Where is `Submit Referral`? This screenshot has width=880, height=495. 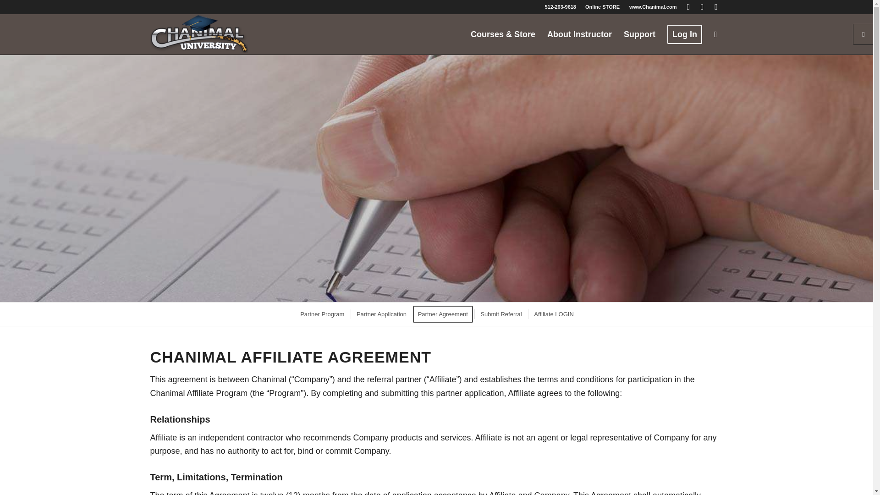 Submit Referral is located at coordinates (500, 314).